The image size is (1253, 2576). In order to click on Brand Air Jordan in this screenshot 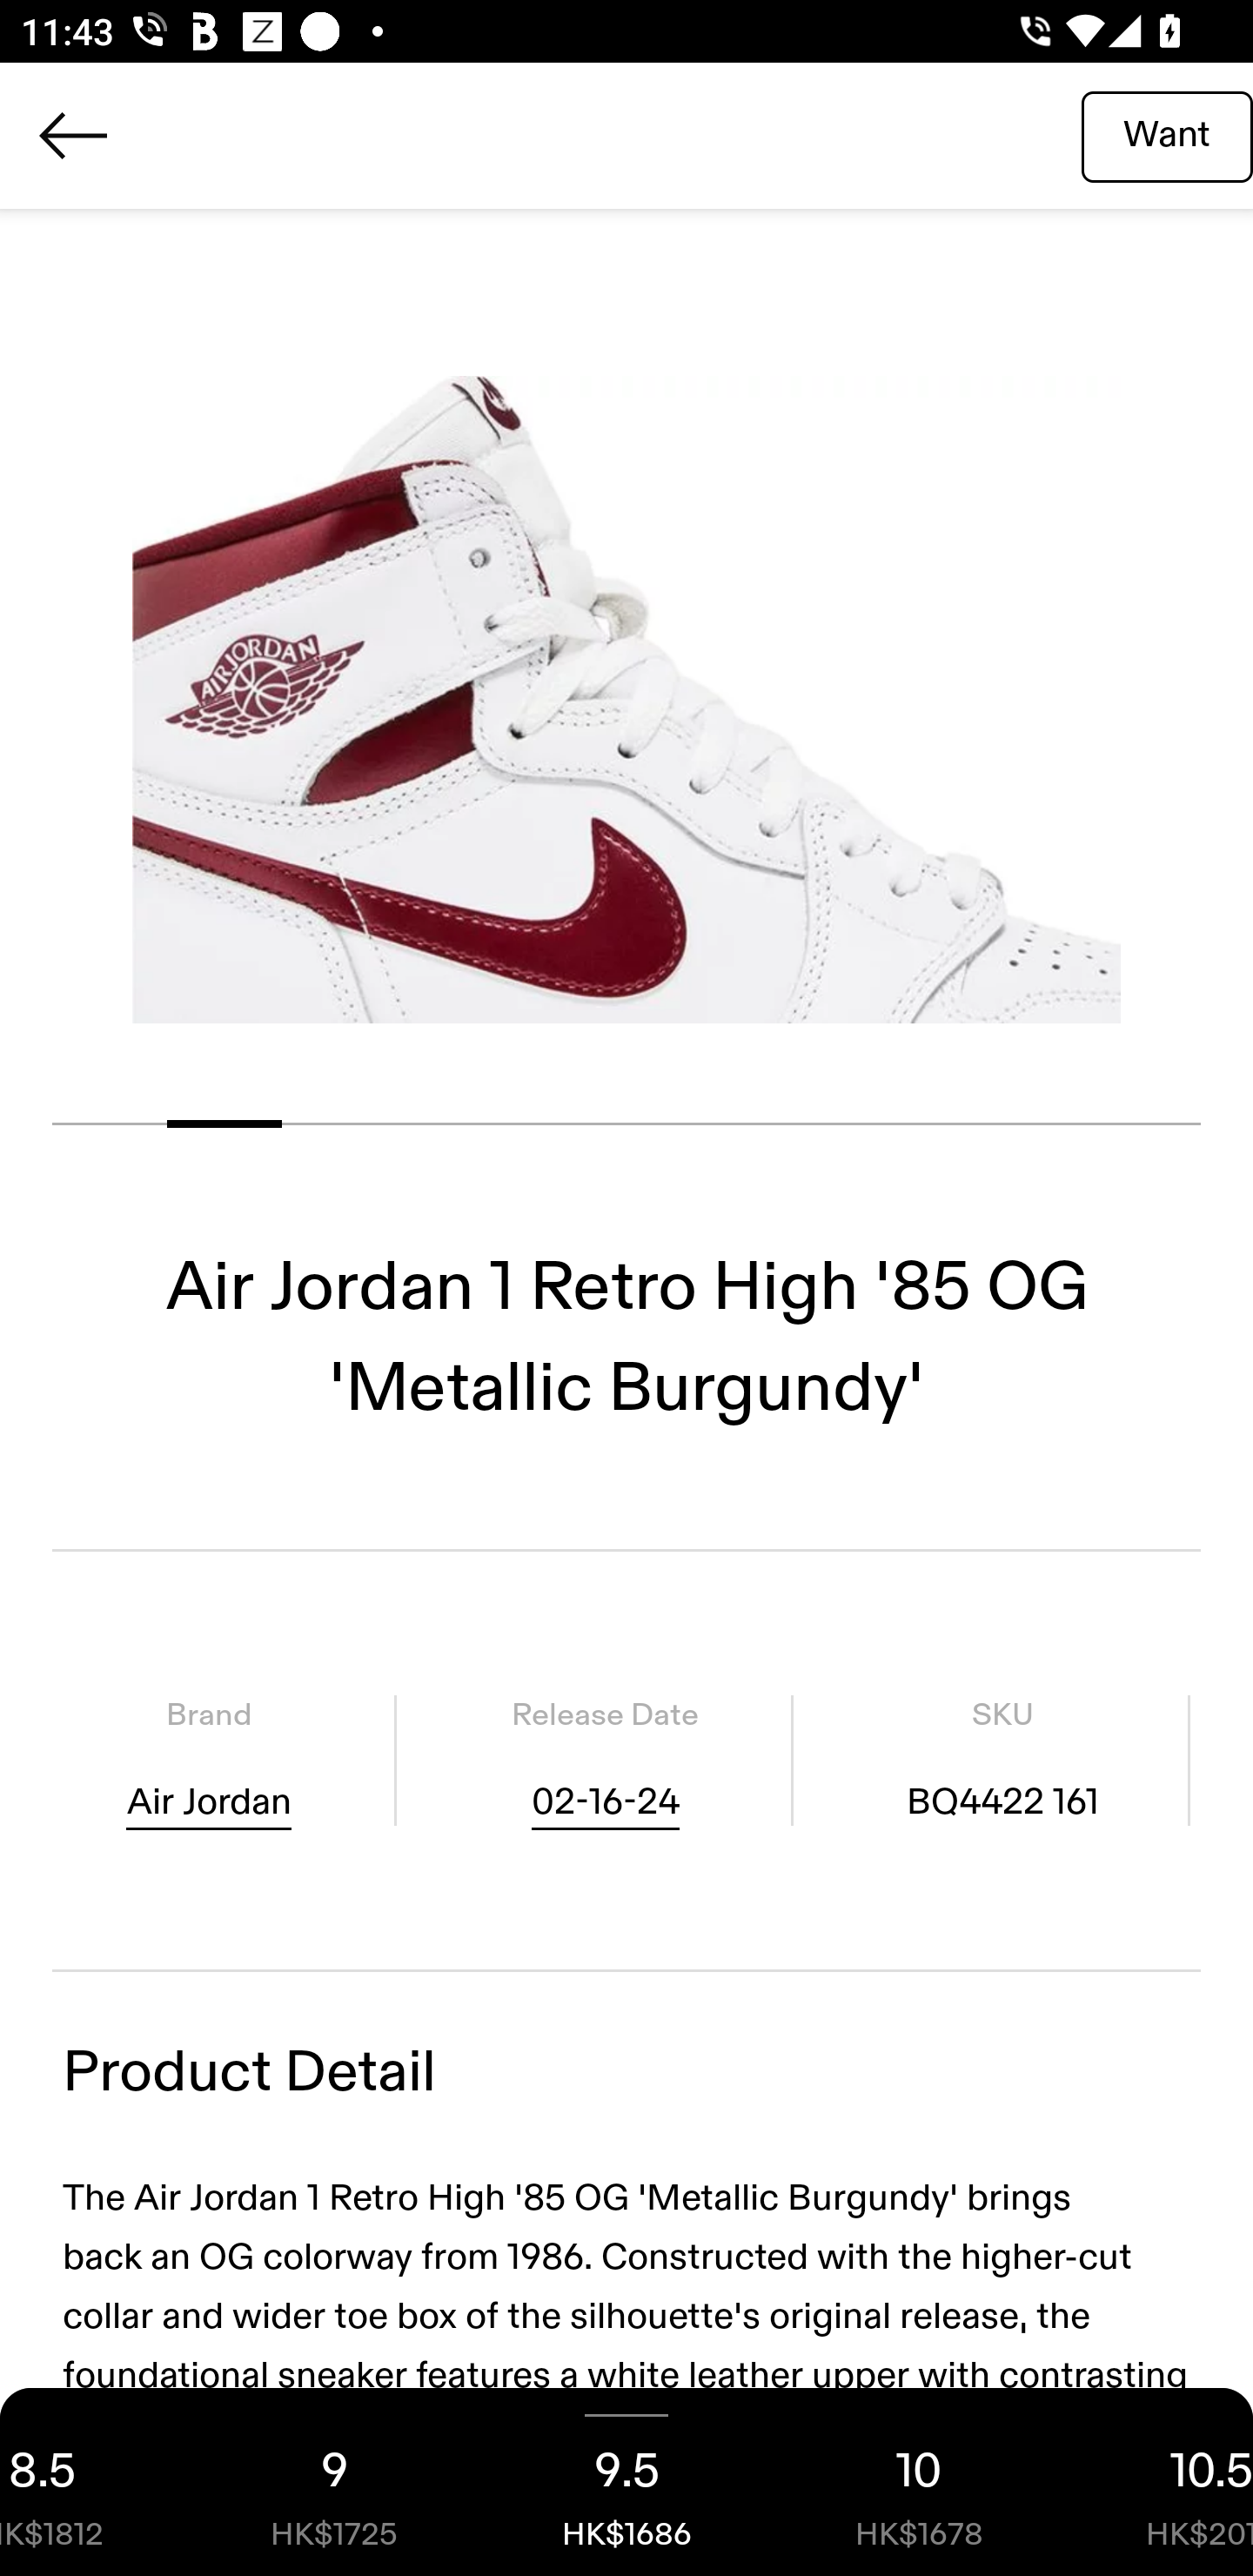, I will do `click(209, 1759)`.